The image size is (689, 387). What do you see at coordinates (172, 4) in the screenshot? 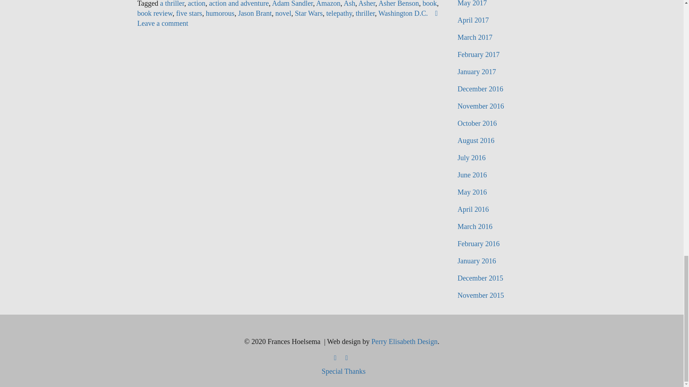
I see `a thriller` at bounding box center [172, 4].